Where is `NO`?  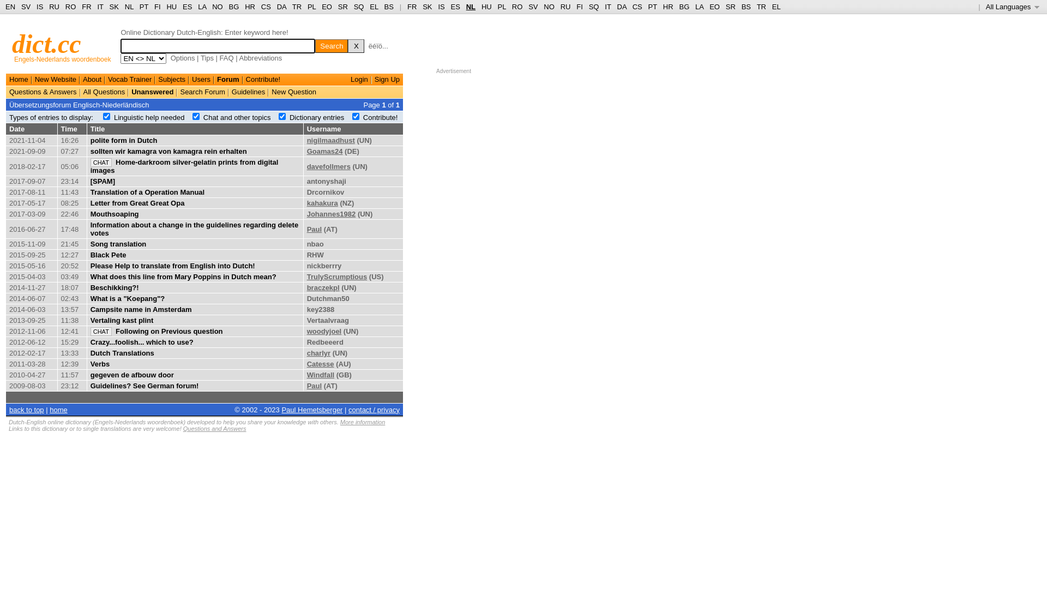
NO is located at coordinates (218, 7).